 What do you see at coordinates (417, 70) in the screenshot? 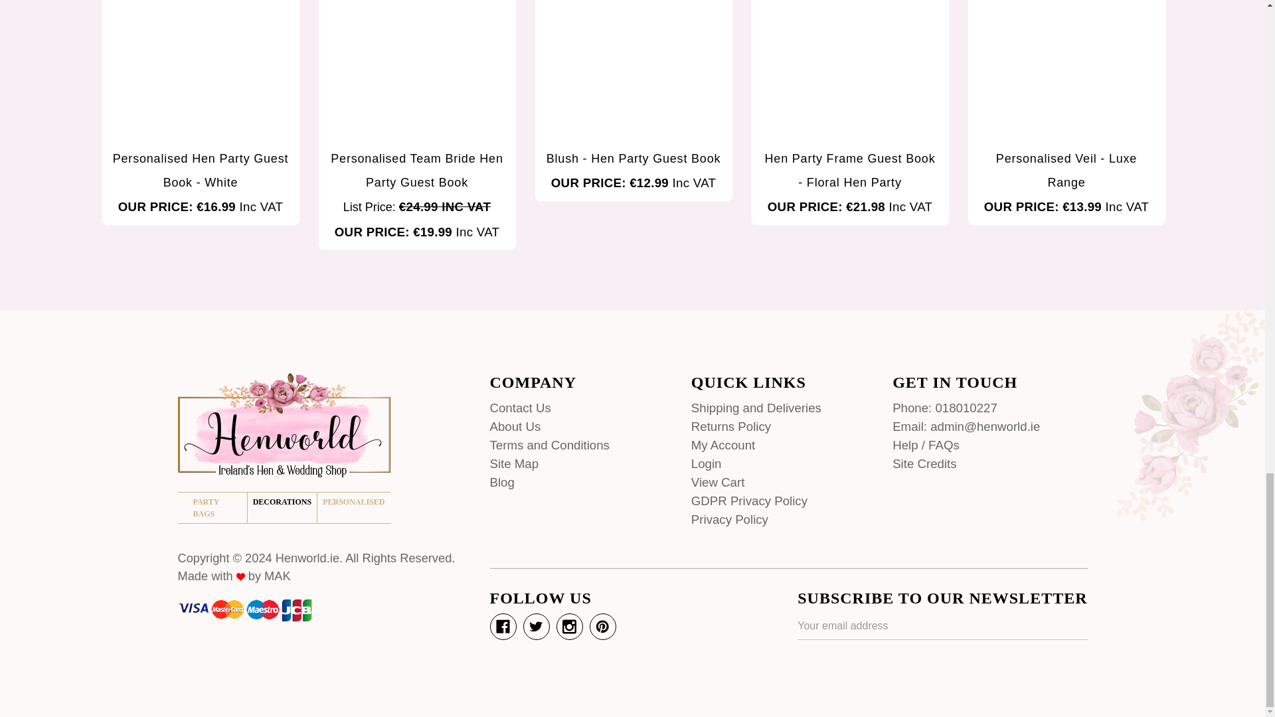
I see `Personalised Team Bride Hen Party Guest Book` at bounding box center [417, 70].